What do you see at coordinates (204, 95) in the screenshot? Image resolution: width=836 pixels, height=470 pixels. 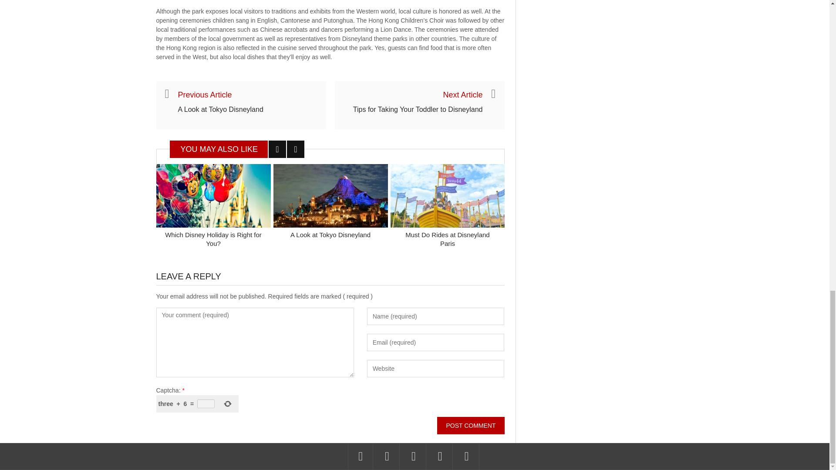 I see `Previous Article` at bounding box center [204, 95].